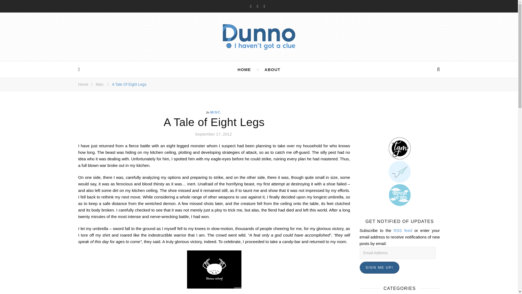 Image resolution: width=522 pixels, height=294 pixels. What do you see at coordinates (272, 70) in the screenshot?
I see `ABOUT` at bounding box center [272, 70].